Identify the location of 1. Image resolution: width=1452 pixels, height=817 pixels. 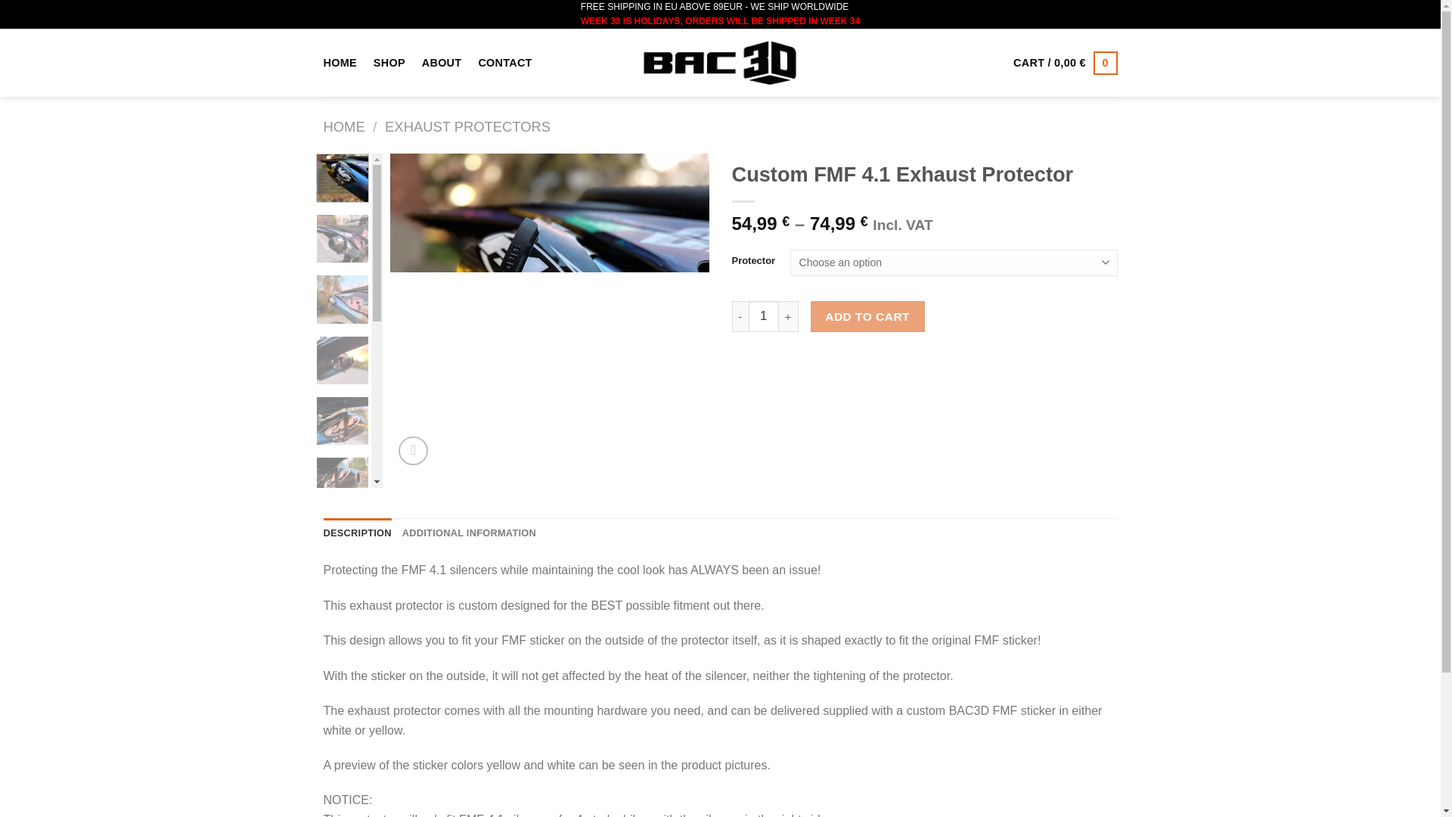
(764, 316).